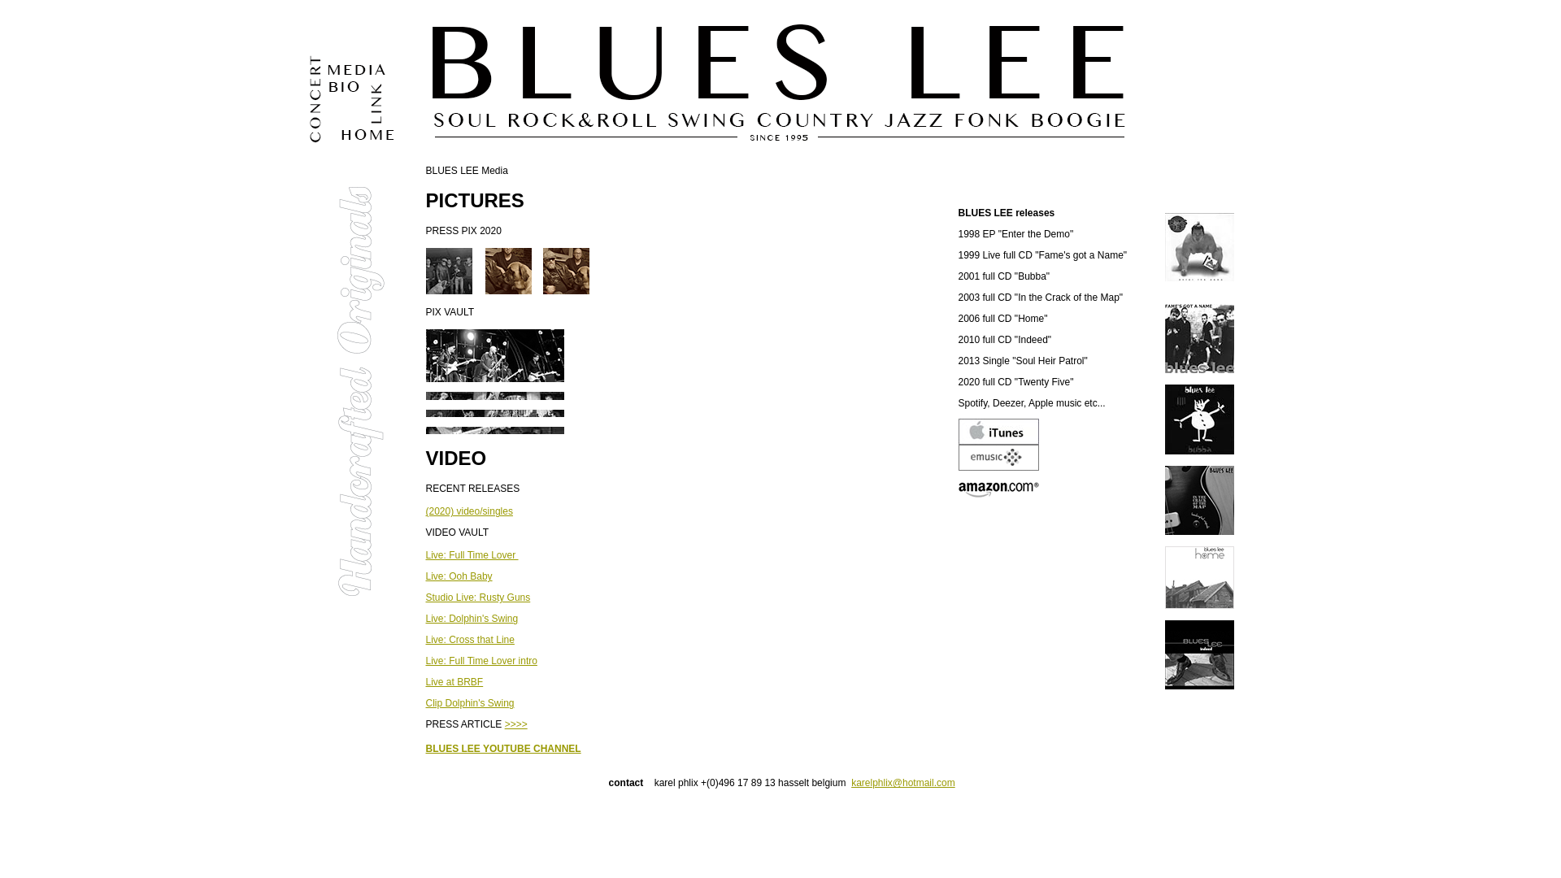 This screenshot has height=878, width=1561. Describe the element at coordinates (504, 749) in the screenshot. I see `BLUES LEE YOUTUBE CHANNEL` at that location.